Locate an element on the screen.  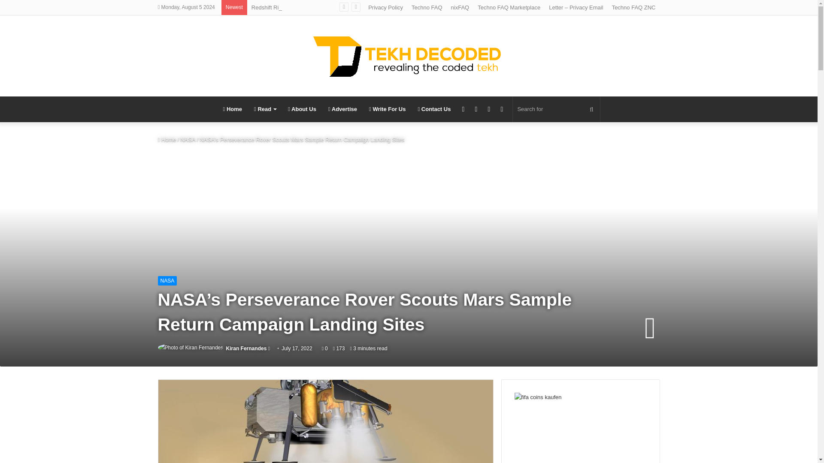
Kiran Fernandes is located at coordinates (246, 348).